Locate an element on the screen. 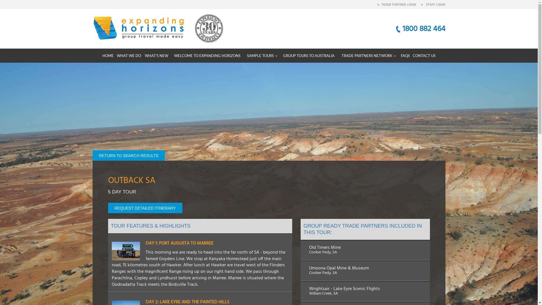 This screenshot has height=305, width=542. SAMPLE TOURS is located at coordinates (262, 56).